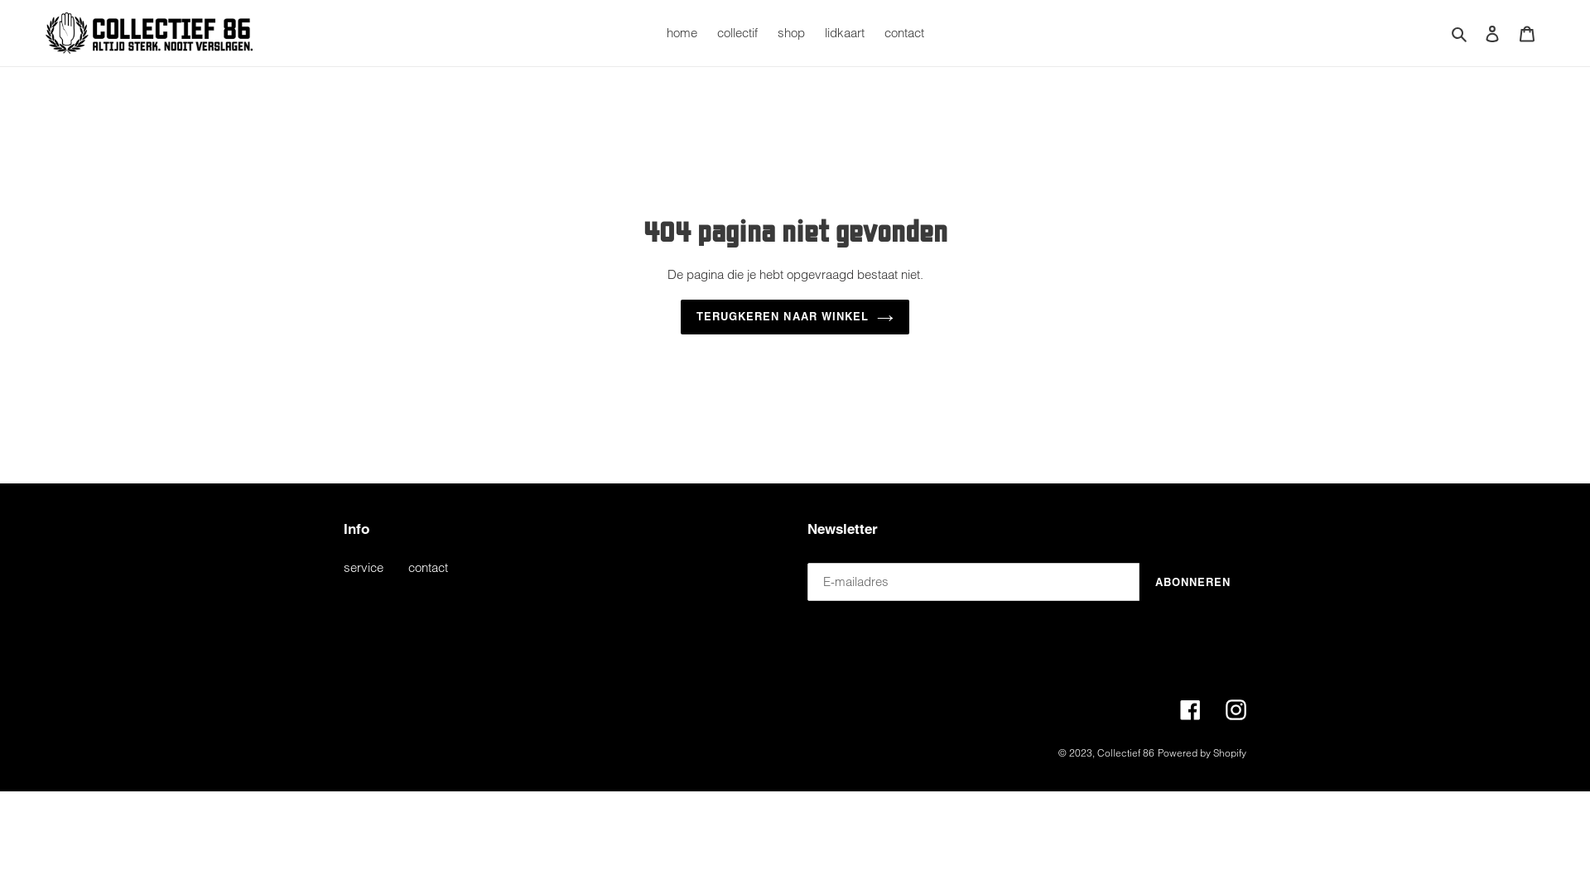 This screenshot has height=894, width=1590. I want to click on Collectief 86, so click(1126, 753).